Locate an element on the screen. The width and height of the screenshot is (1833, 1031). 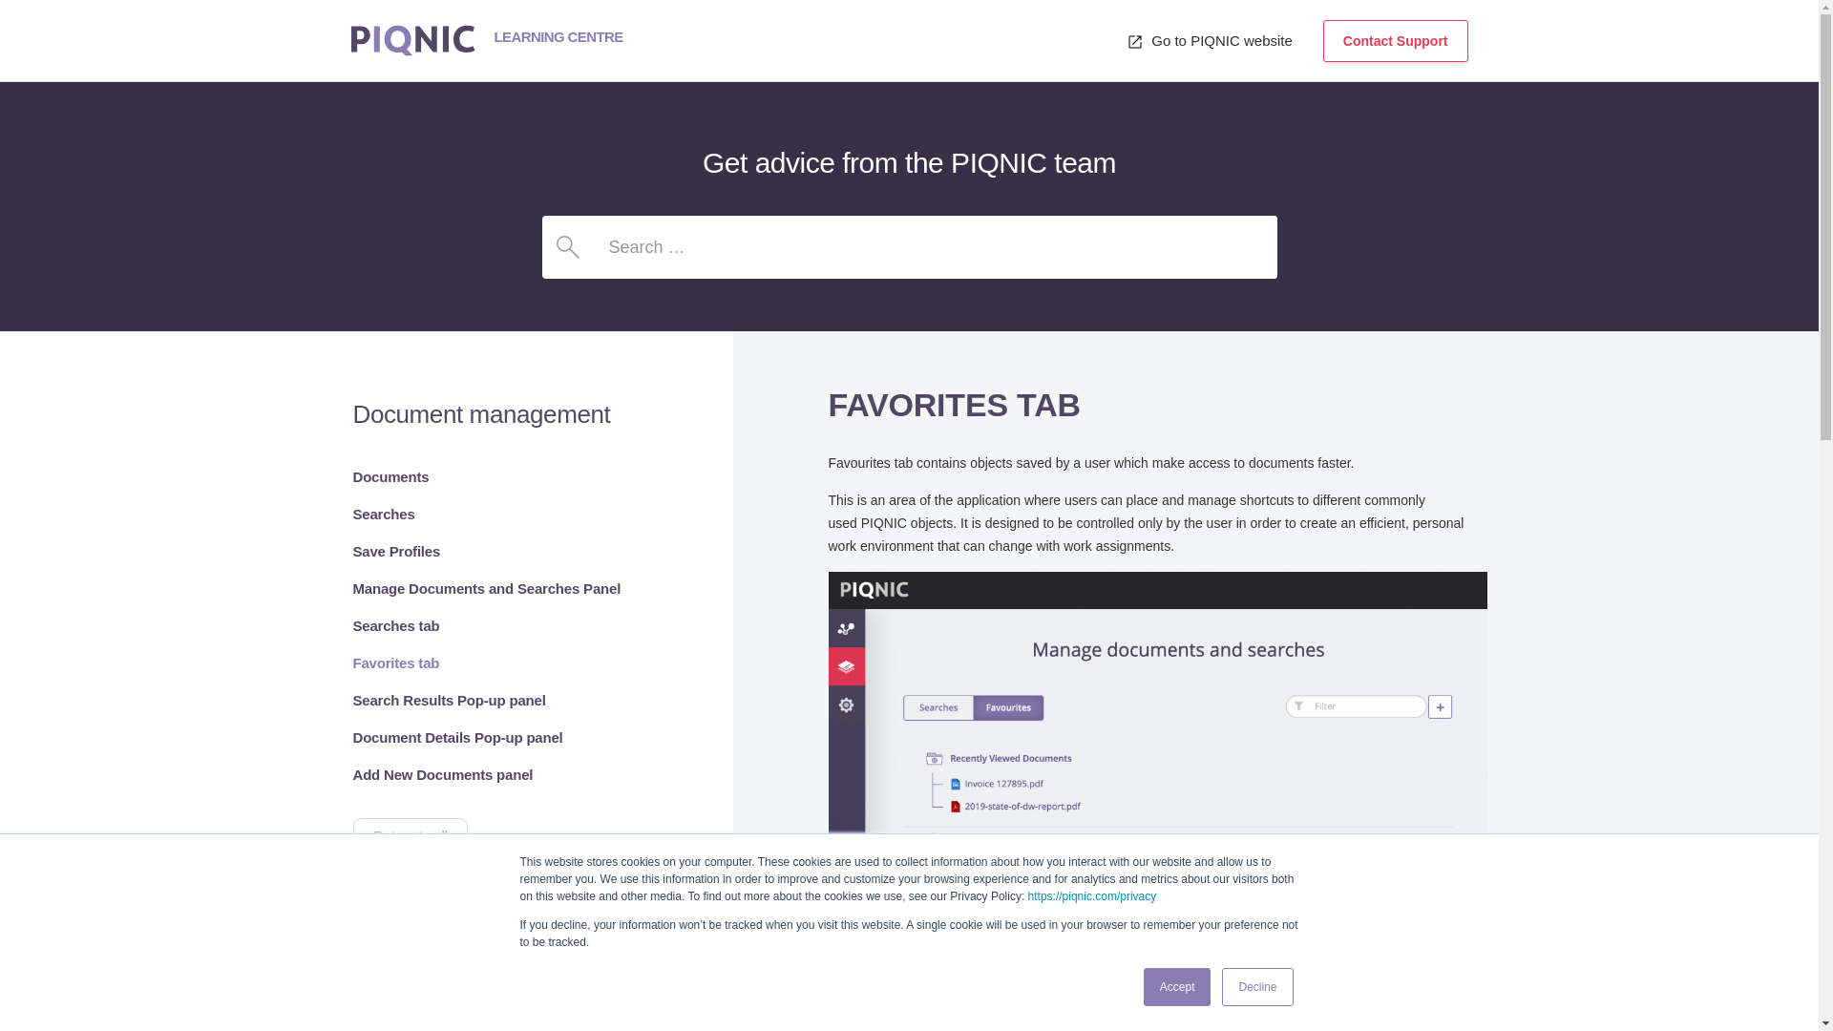
Searches tab is located at coordinates (396, 625).